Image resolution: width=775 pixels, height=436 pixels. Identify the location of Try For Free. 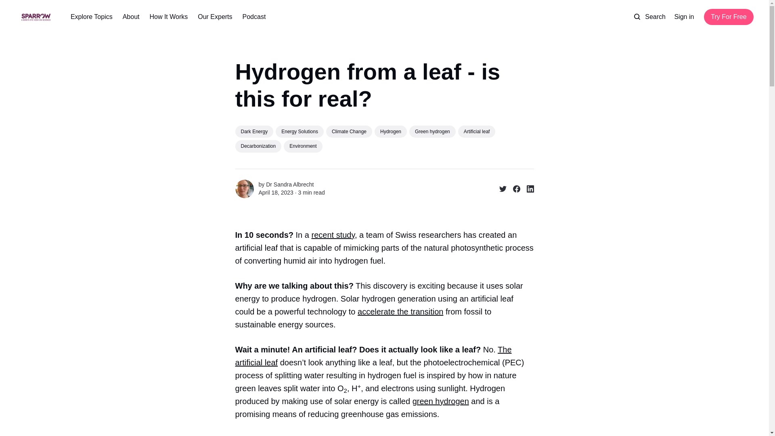
(728, 17).